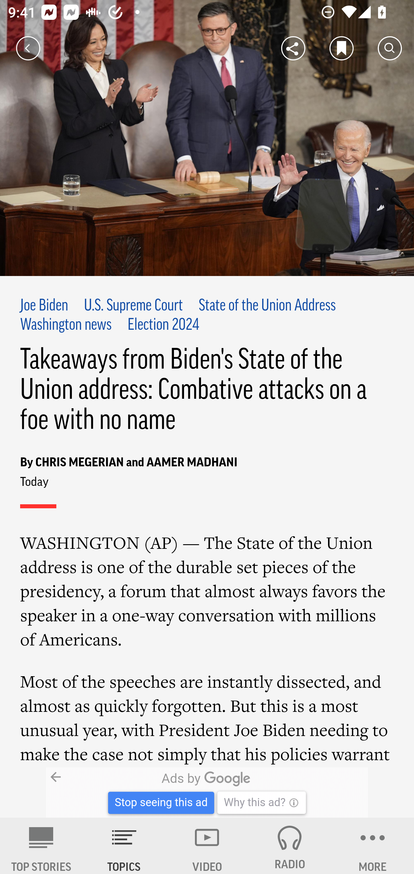 The height and width of the screenshot is (874, 414). Describe the element at coordinates (373, 846) in the screenshot. I see `MORE` at that location.